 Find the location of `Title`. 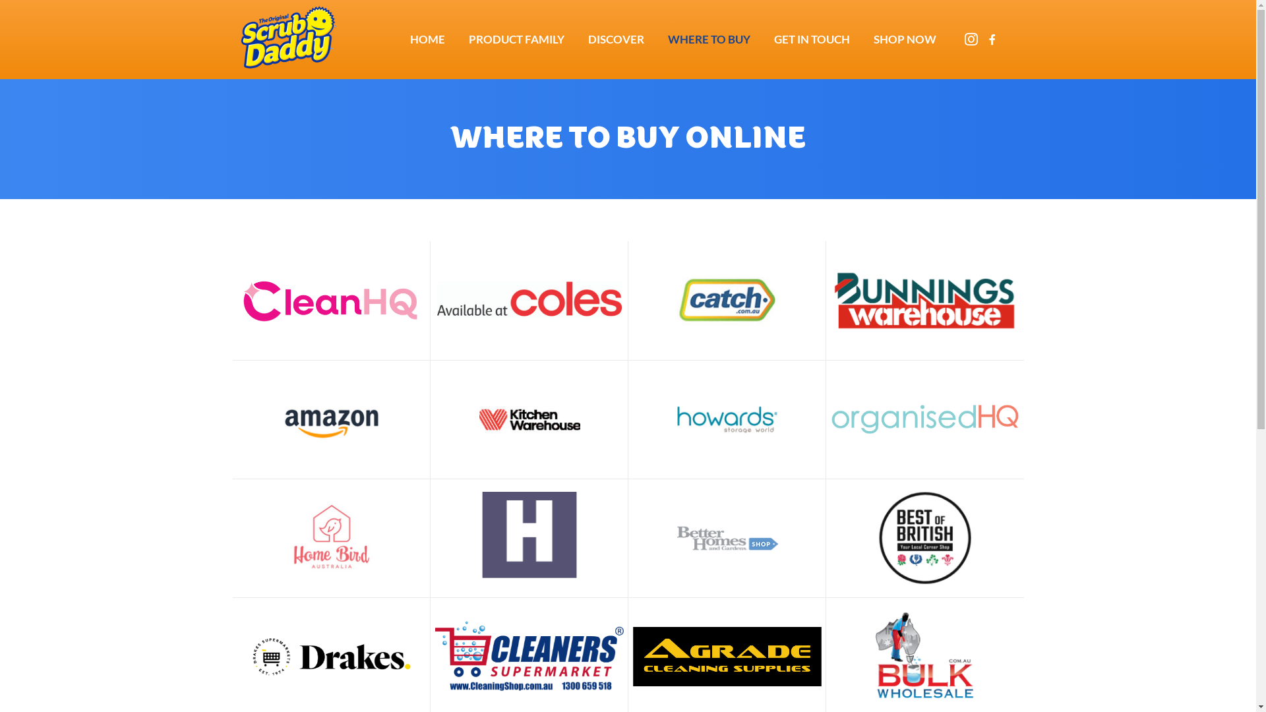

Title is located at coordinates (1013, 40).